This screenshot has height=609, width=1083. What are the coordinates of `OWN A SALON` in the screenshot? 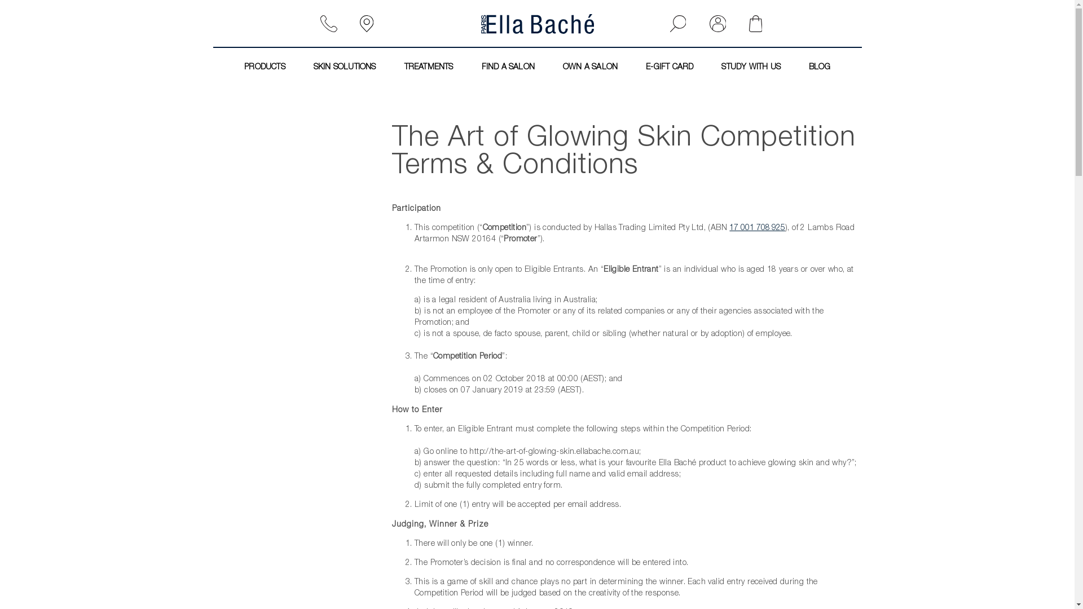 It's located at (590, 68).